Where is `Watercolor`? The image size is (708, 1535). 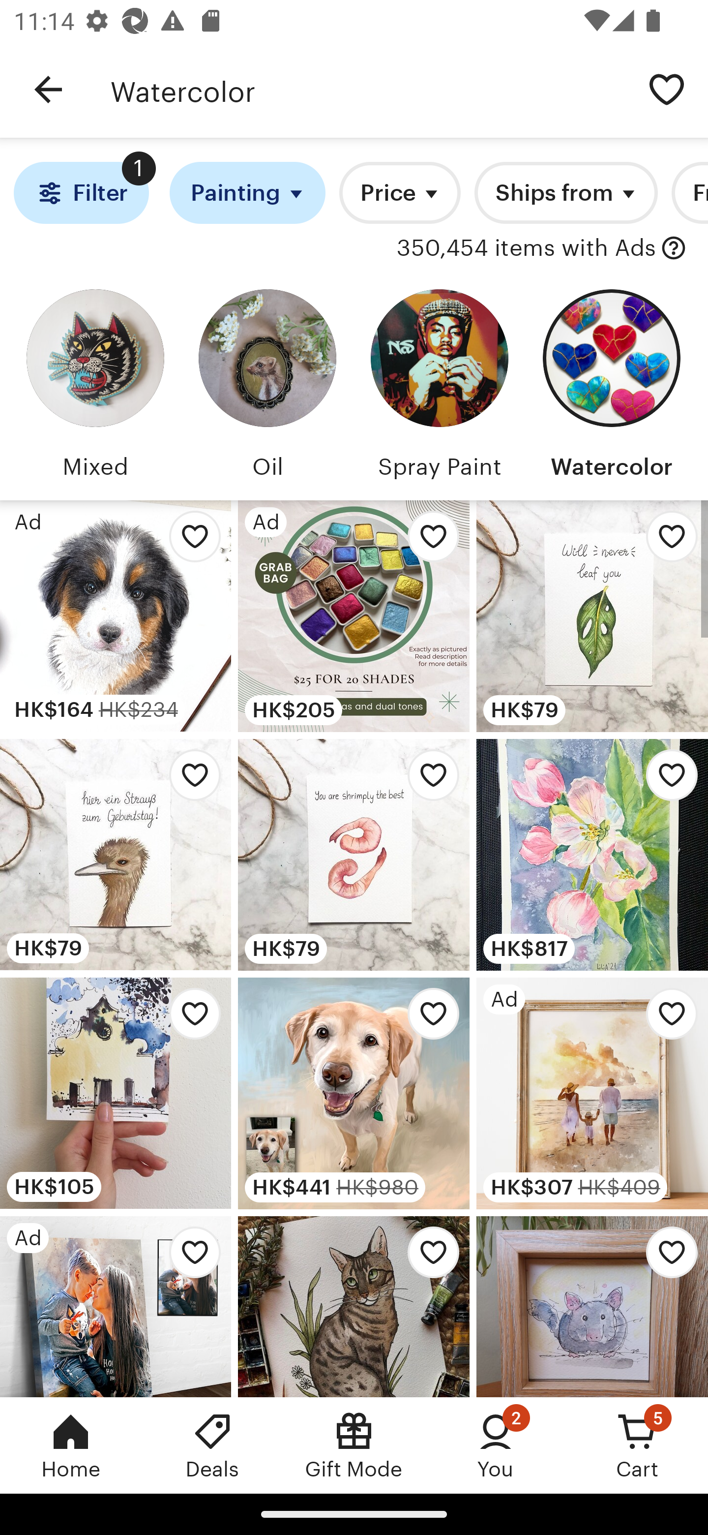 Watercolor is located at coordinates (612, 388).